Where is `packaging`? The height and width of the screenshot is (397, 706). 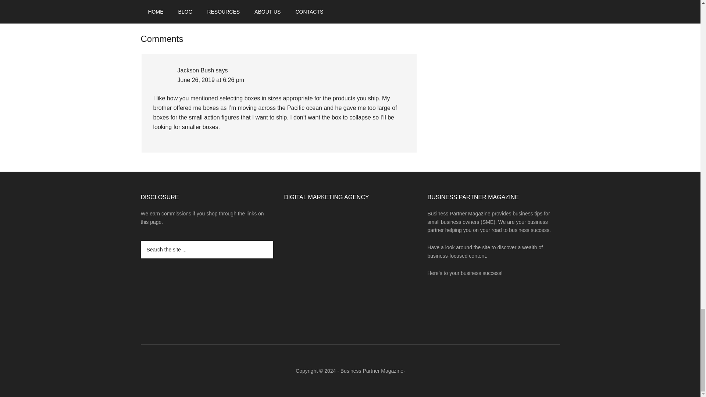 packaging is located at coordinates (184, 1).